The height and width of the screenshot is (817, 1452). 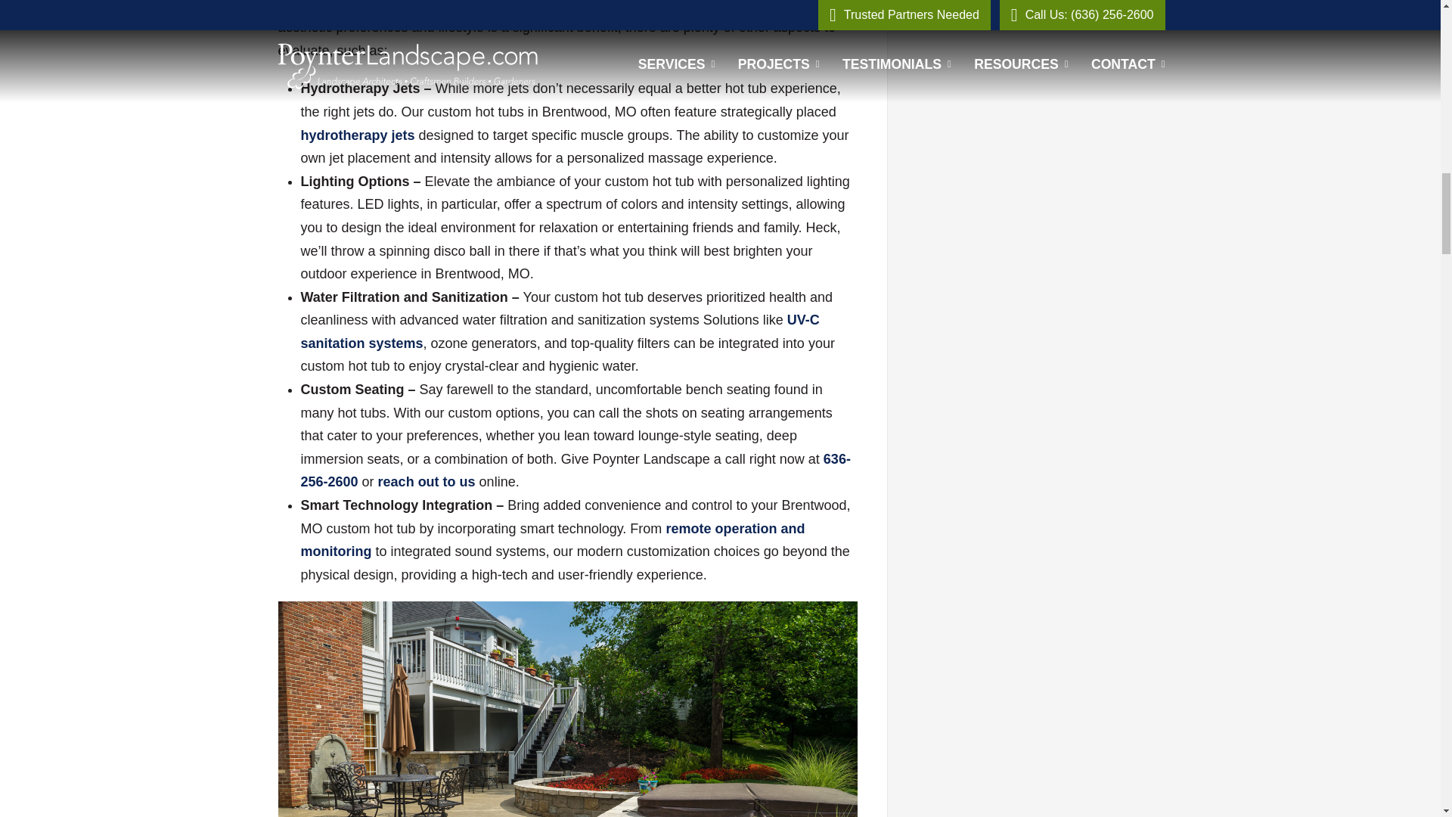 What do you see at coordinates (358, 135) in the screenshot?
I see `Custom Hot Tubs Brentwood, MO - GoodRx` at bounding box center [358, 135].